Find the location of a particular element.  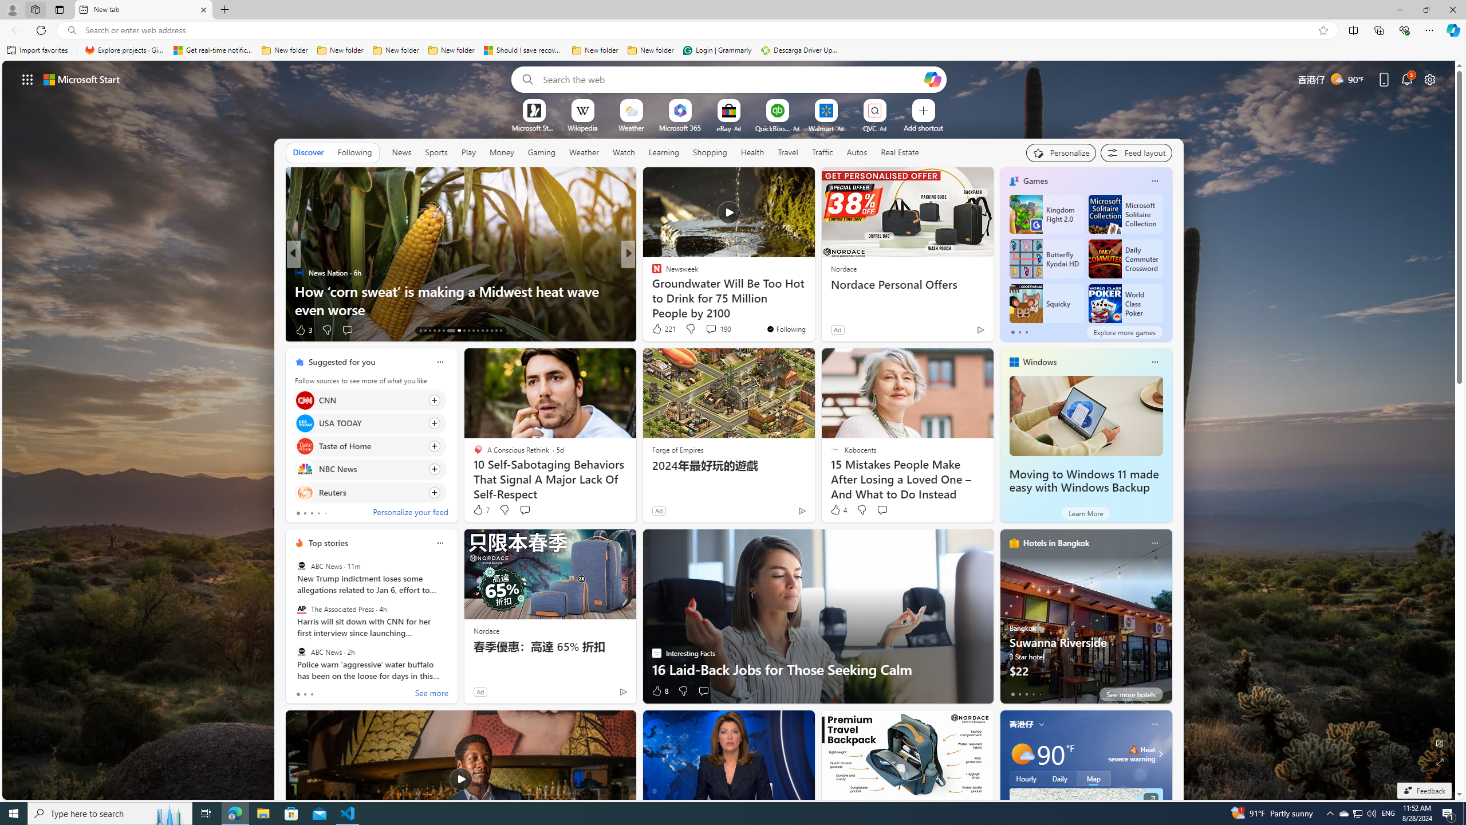

AutomationID: tab-29 is located at coordinates (501, 331).